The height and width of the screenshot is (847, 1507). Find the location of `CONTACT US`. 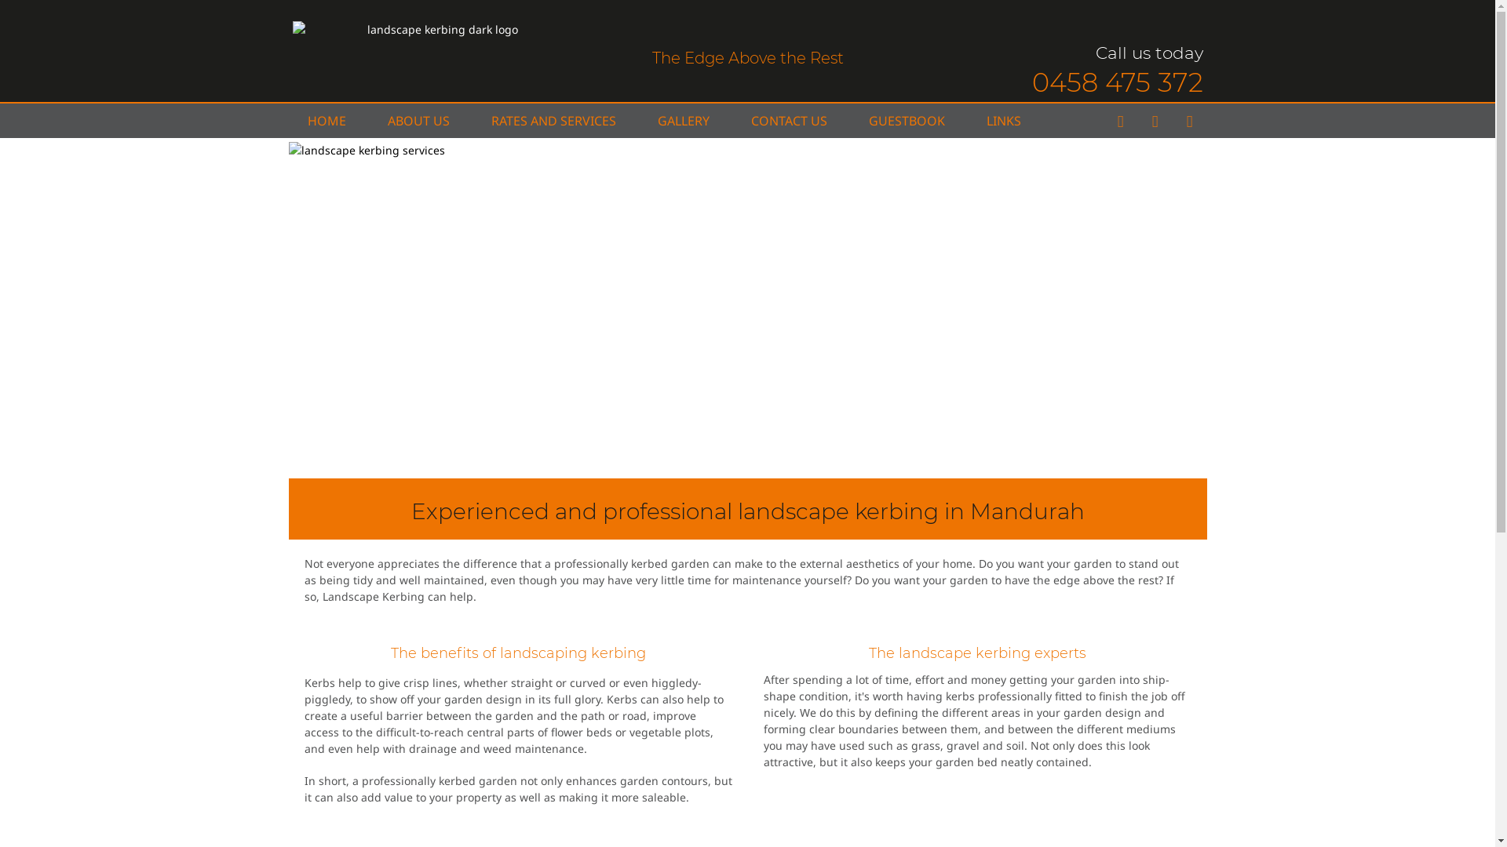

CONTACT US is located at coordinates (788, 121).